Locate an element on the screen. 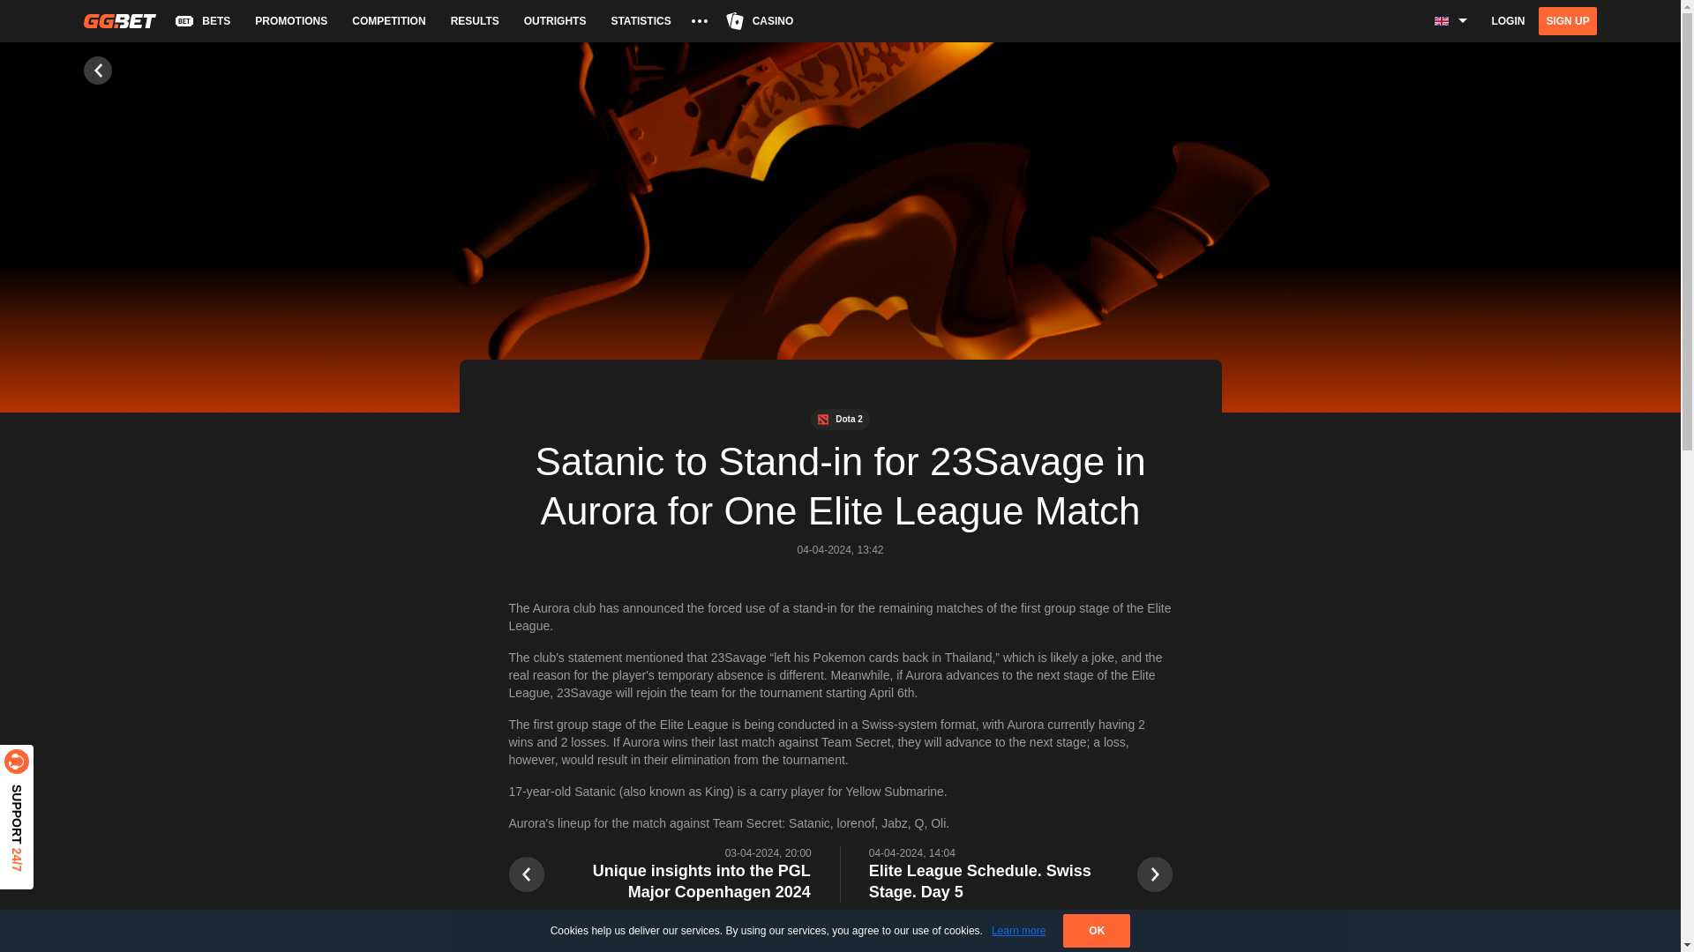  Elite League Schedule. Swiss Stage. Day 5 is located at coordinates (995, 881).